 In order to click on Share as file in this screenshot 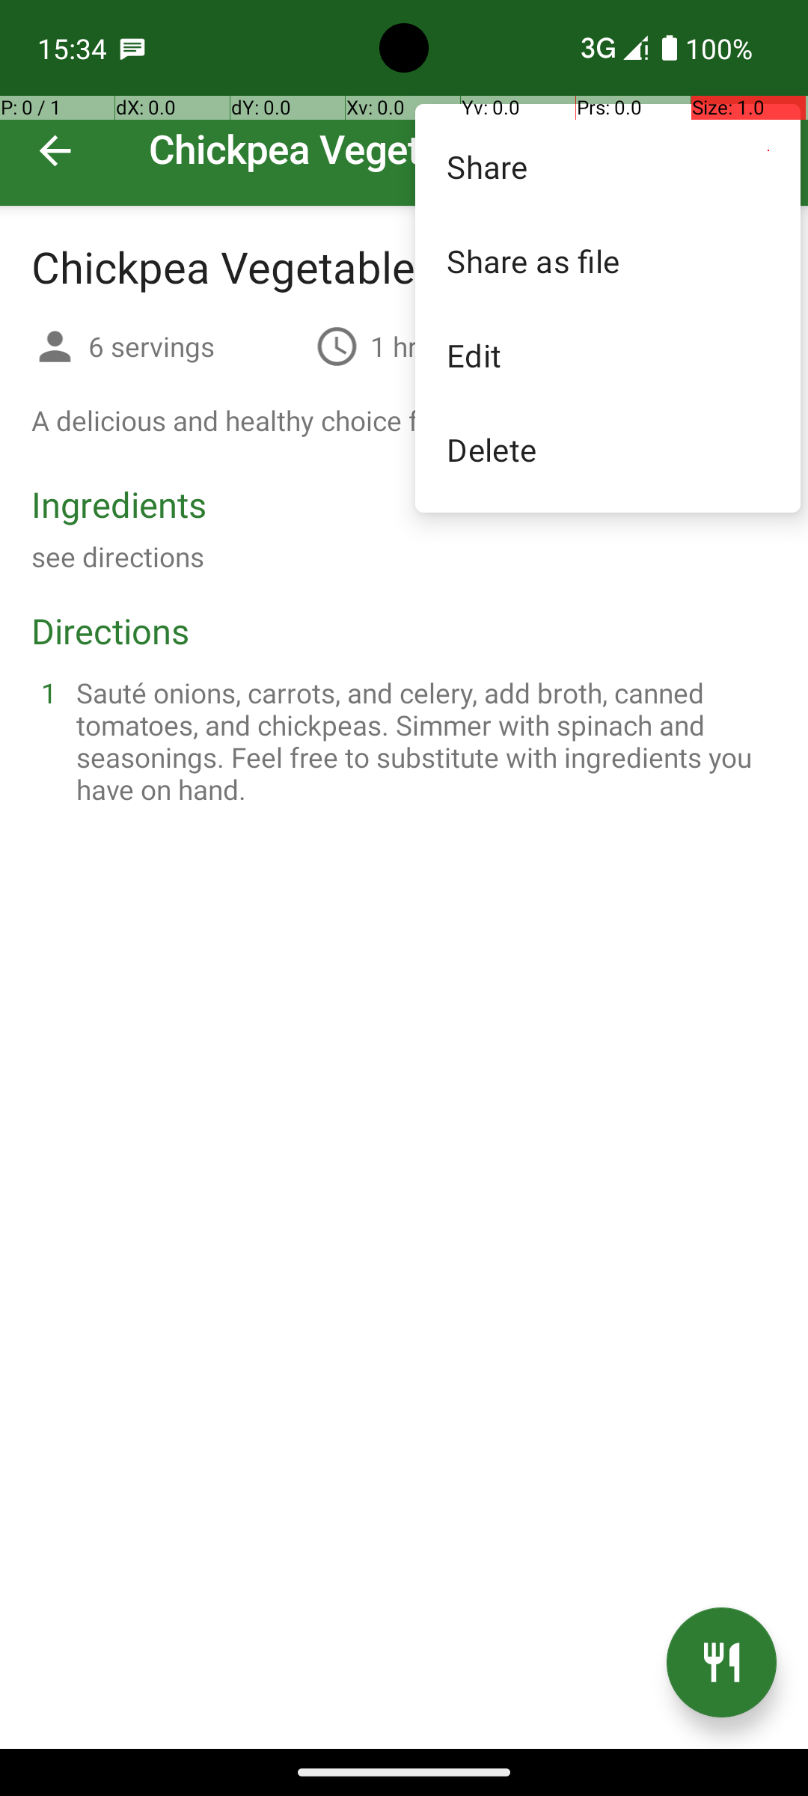, I will do `click(607, 260)`.